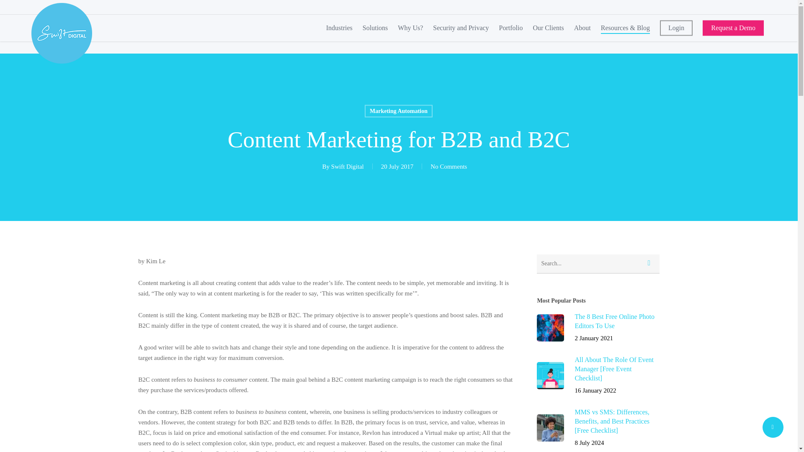 The image size is (804, 452). I want to click on Search for:, so click(598, 264).